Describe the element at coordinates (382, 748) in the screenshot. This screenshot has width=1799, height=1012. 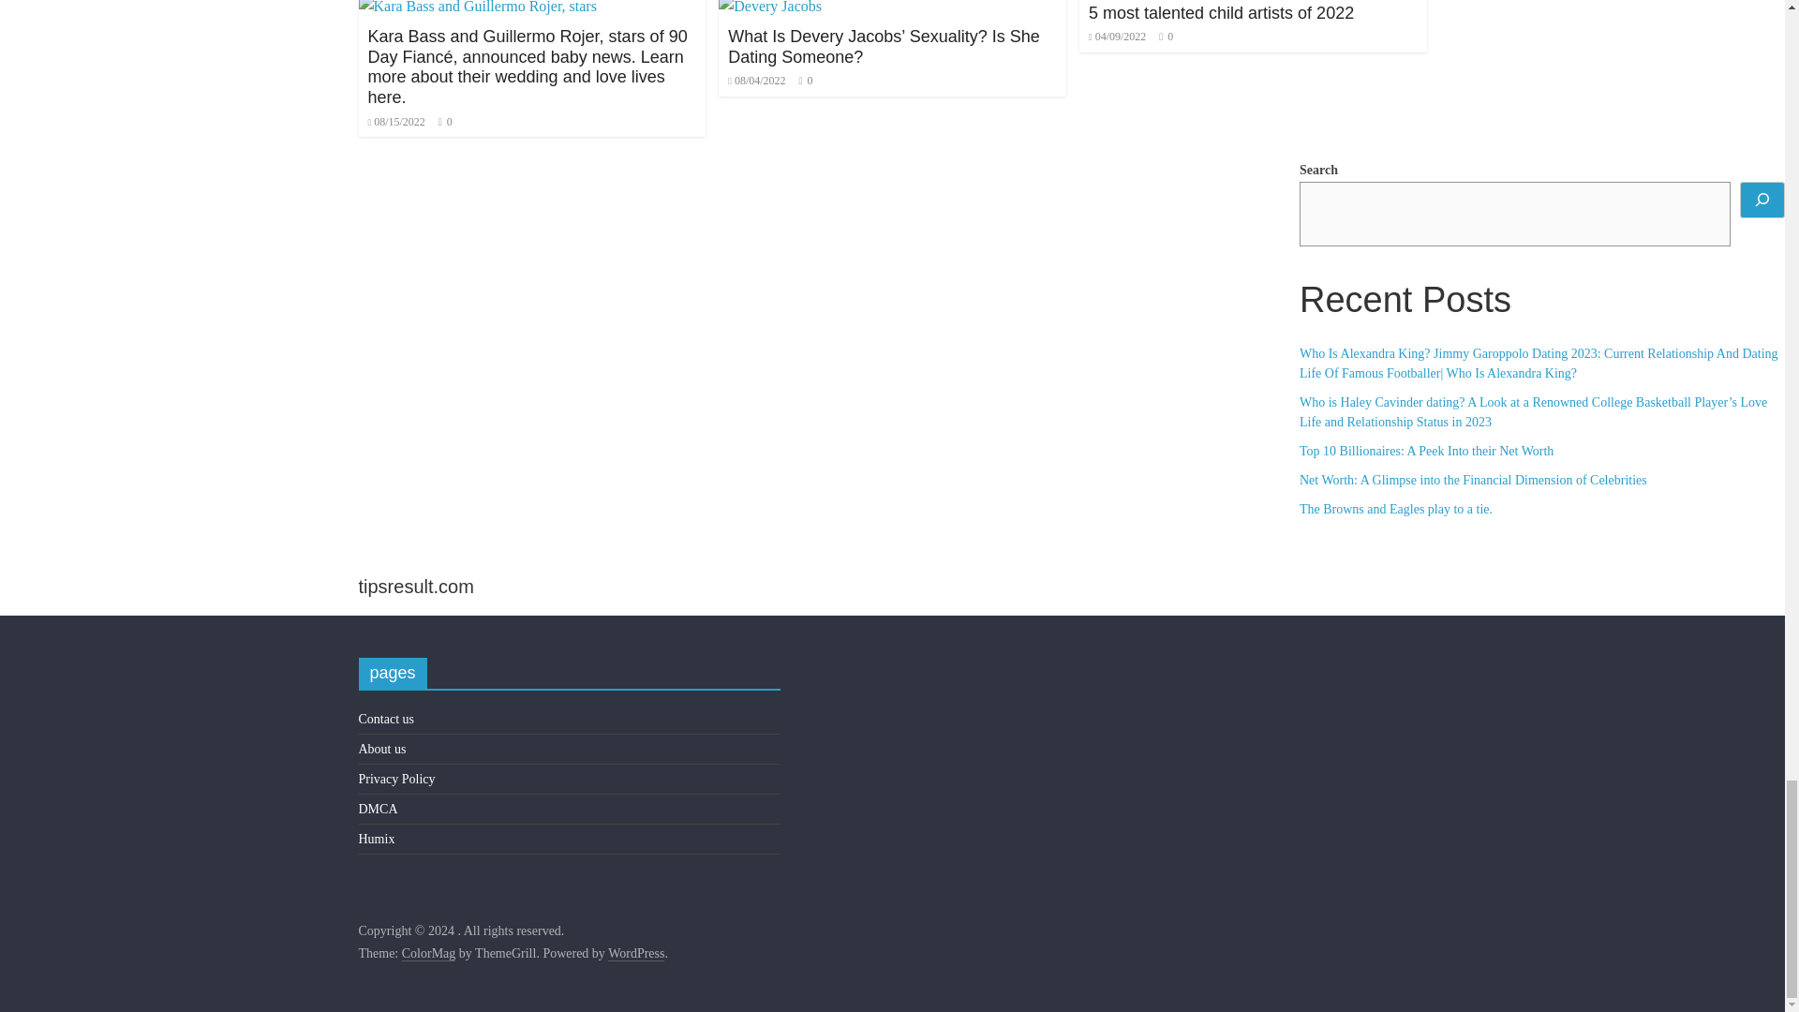
I see `About us` at that location.